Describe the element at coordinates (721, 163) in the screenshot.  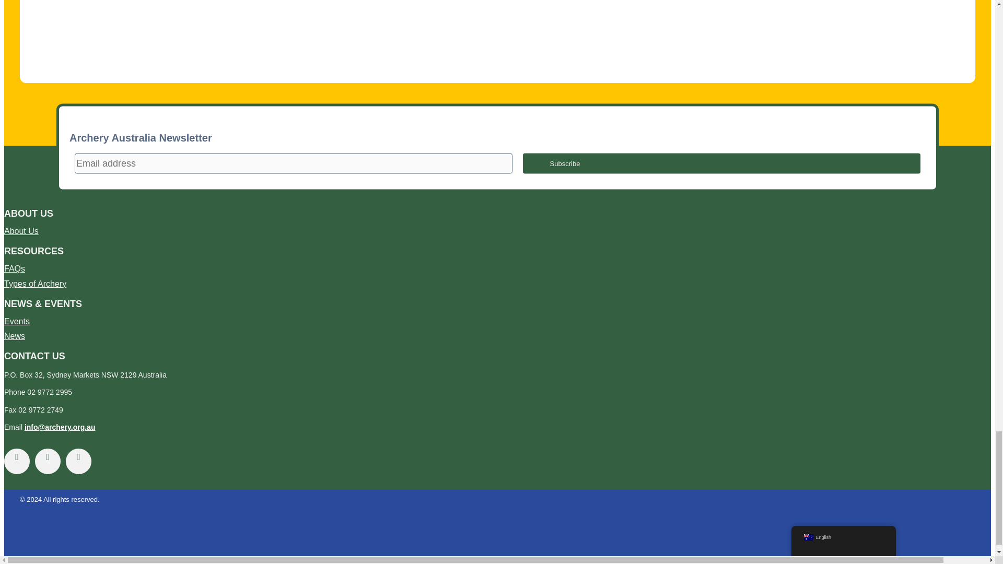
I see `Subscribe` at that location.